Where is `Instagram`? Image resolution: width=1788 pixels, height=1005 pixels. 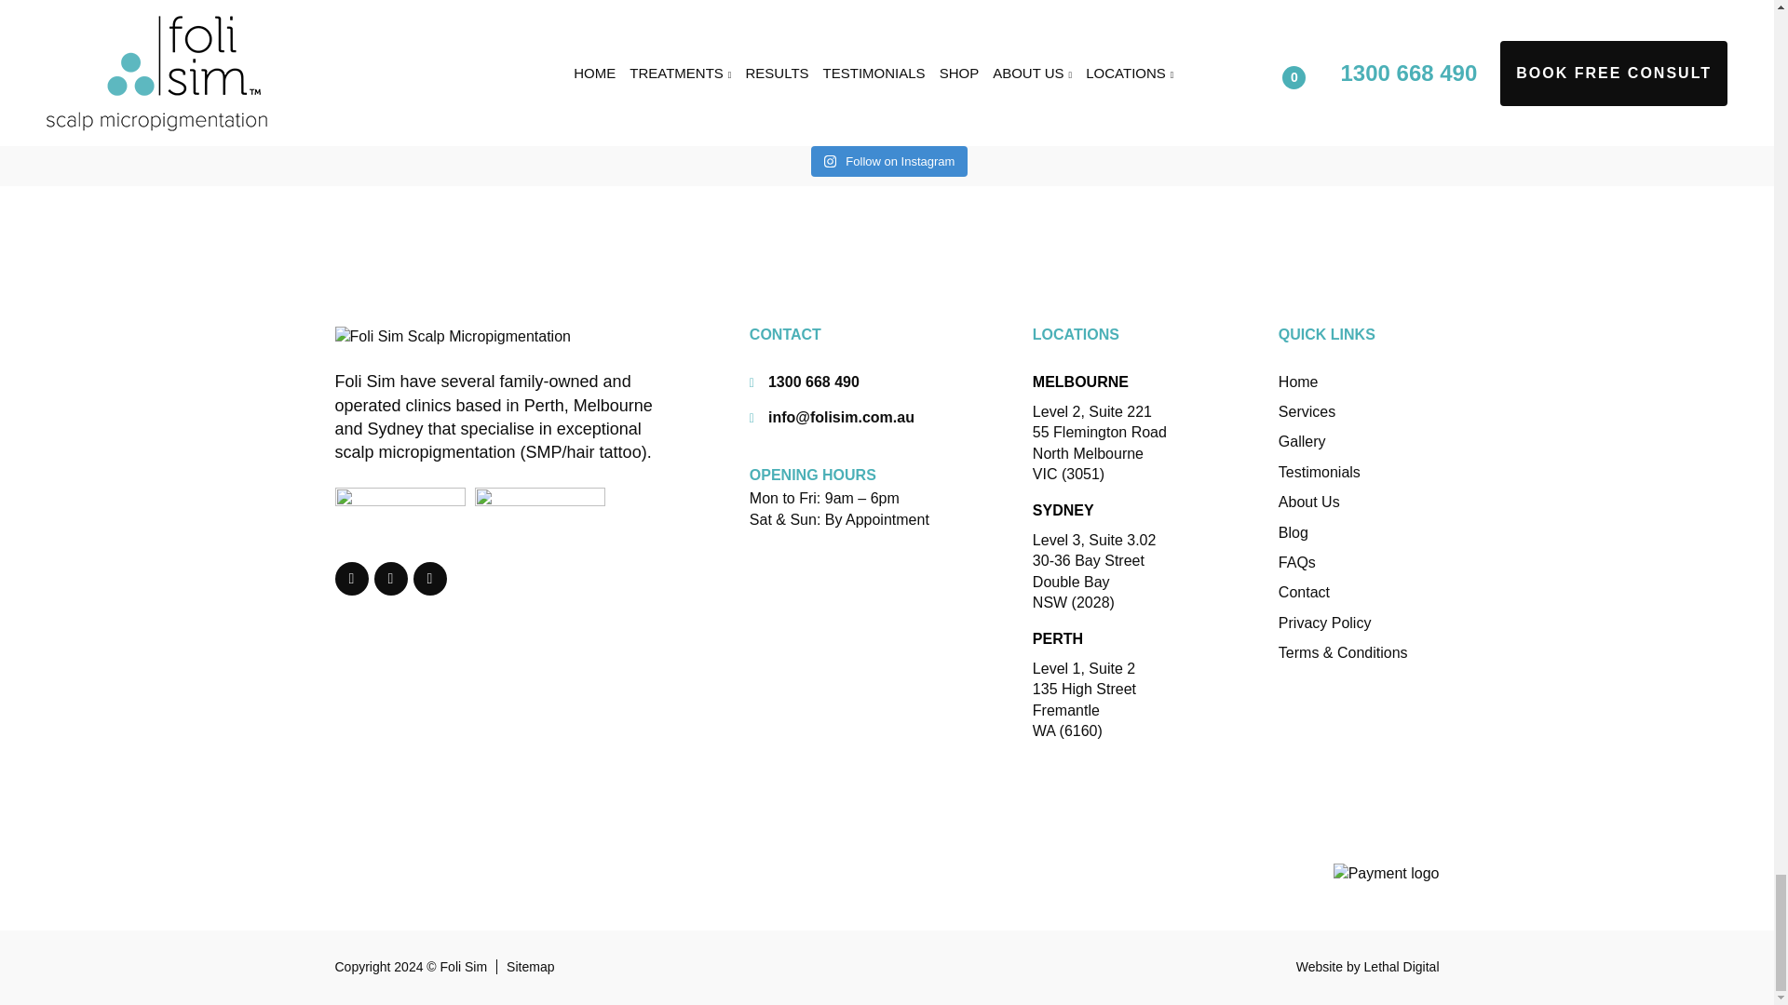
Instagram is located at coordinates (390, 579).